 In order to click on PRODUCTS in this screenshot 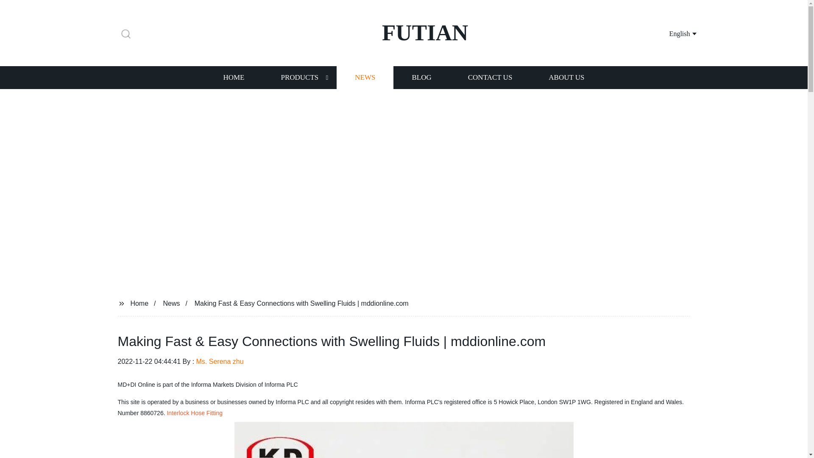, I will do `click(299, 77)`.